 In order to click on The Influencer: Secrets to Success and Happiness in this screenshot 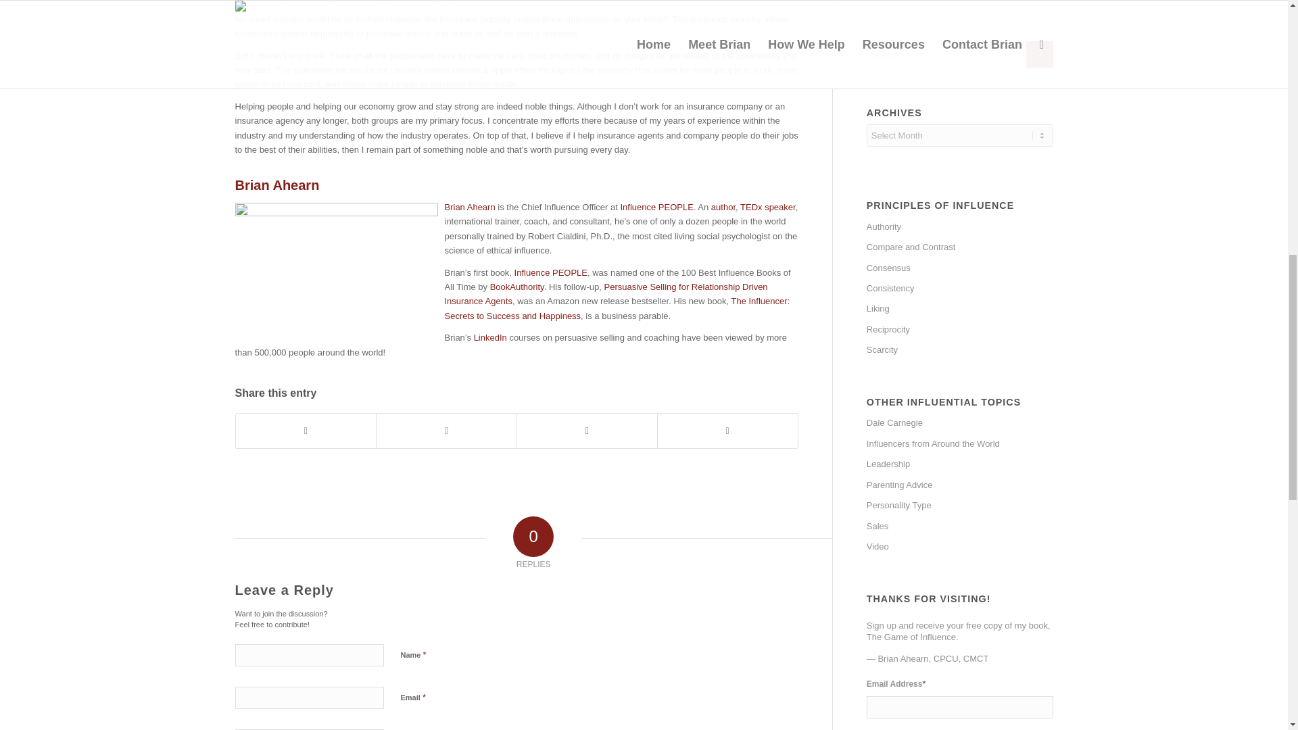, I will do `click(618, 308)`.